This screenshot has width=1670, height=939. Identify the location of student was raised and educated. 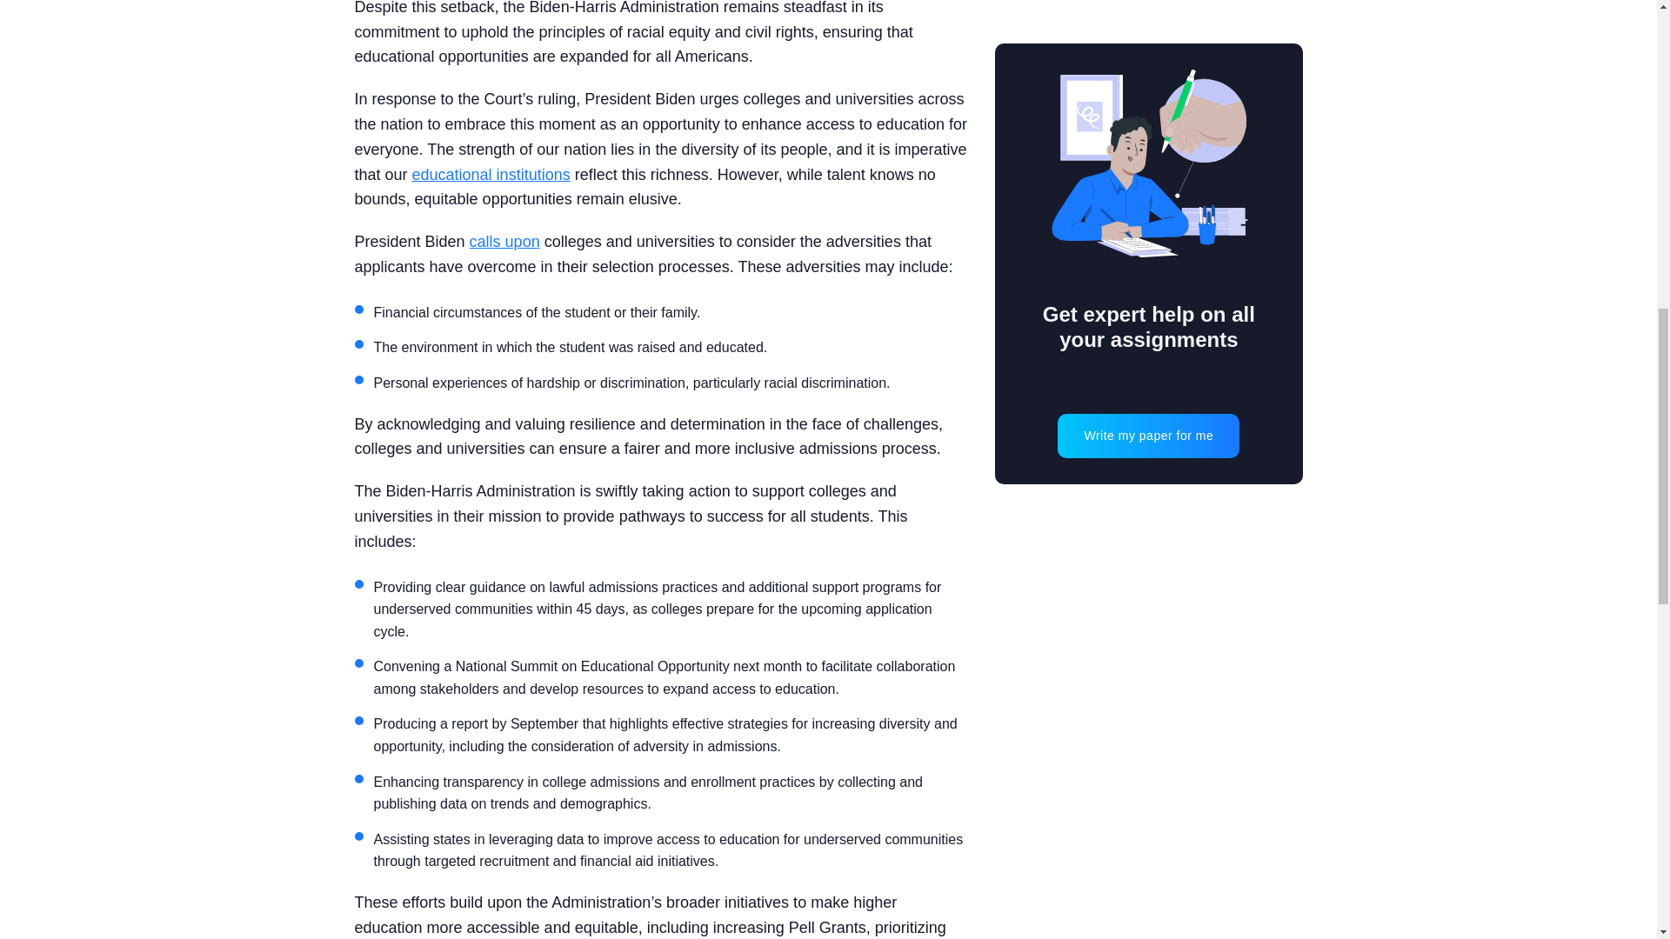
(661, 347).